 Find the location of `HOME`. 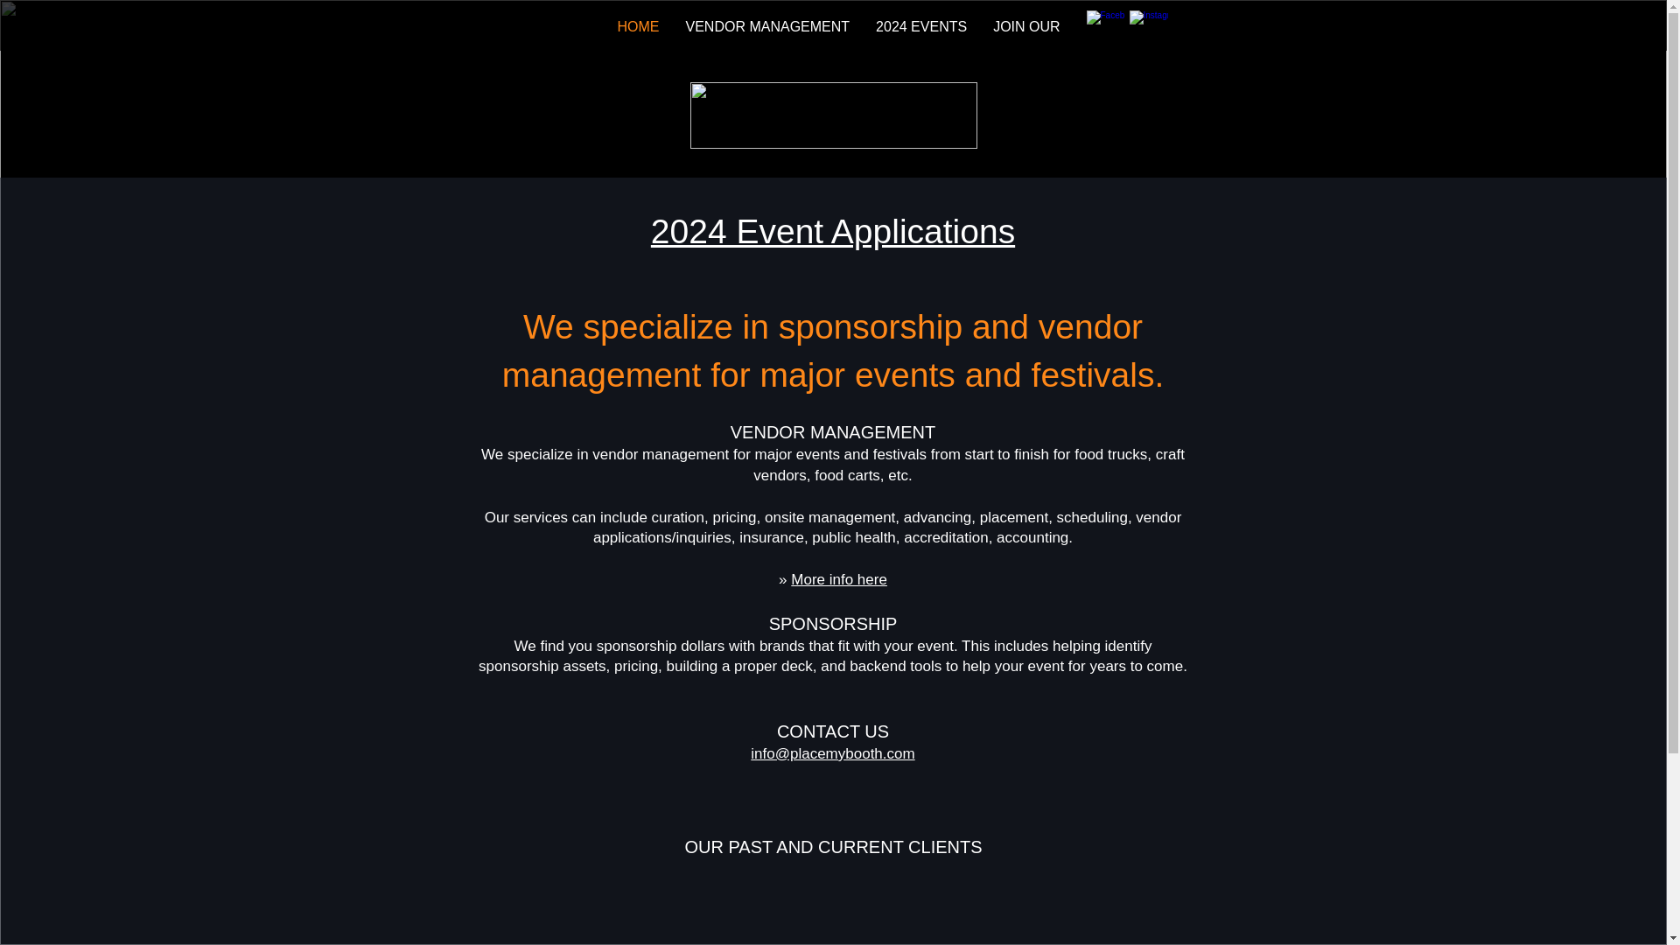

HOME is located at coordinates (637, 31).